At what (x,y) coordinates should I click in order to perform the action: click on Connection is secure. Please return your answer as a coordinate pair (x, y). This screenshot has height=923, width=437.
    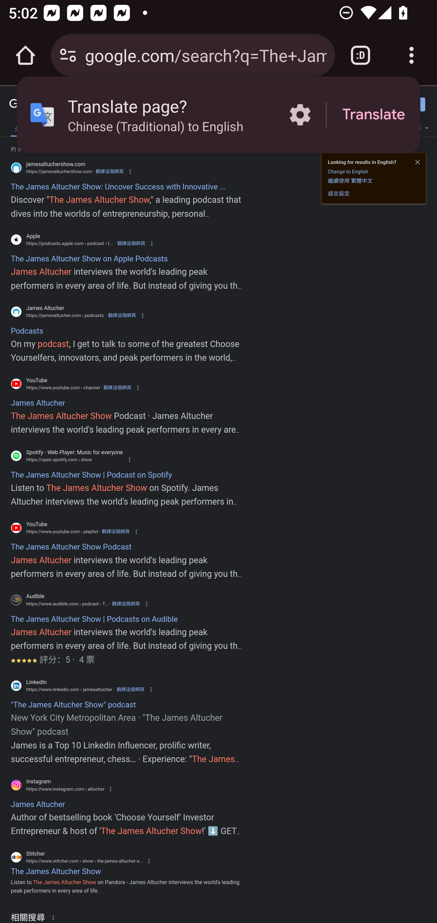
    Looking at the image, I should click on (68, 55).